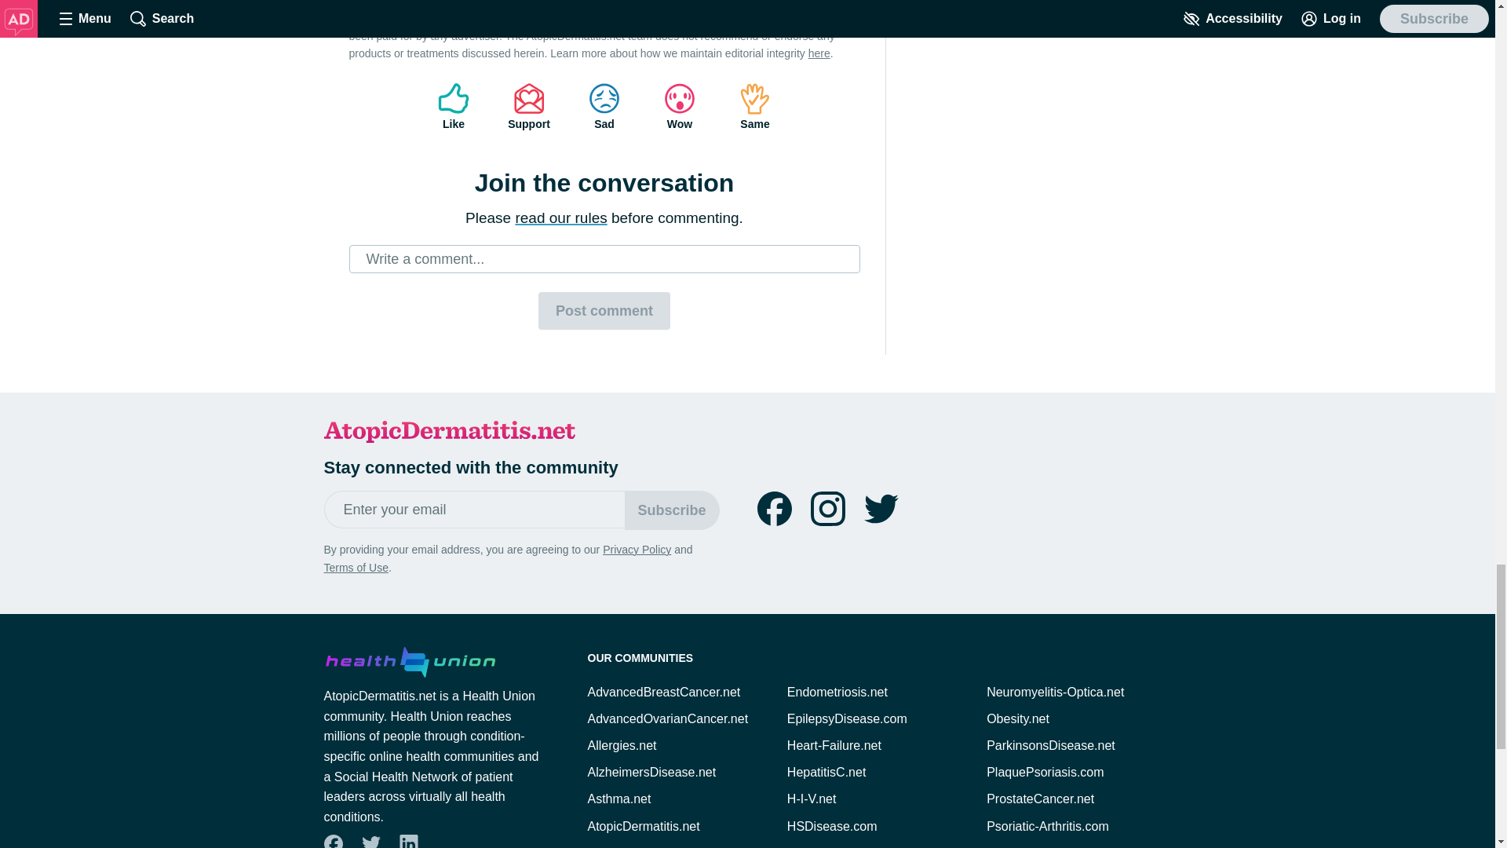 This screenshot has height=848, width=1507. Describe the element at coordinates (774, 509) in the screenshot. I see `Follow us on facebook` at that location.